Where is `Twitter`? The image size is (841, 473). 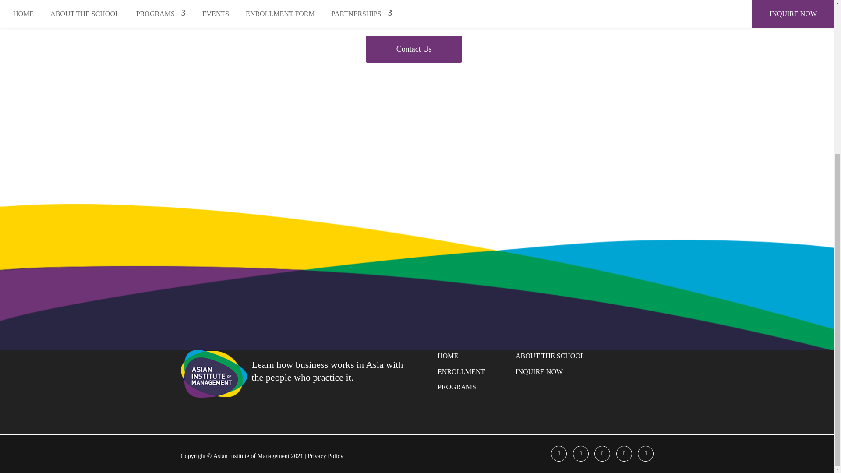 Twitter is located at coordinates (581, 454).